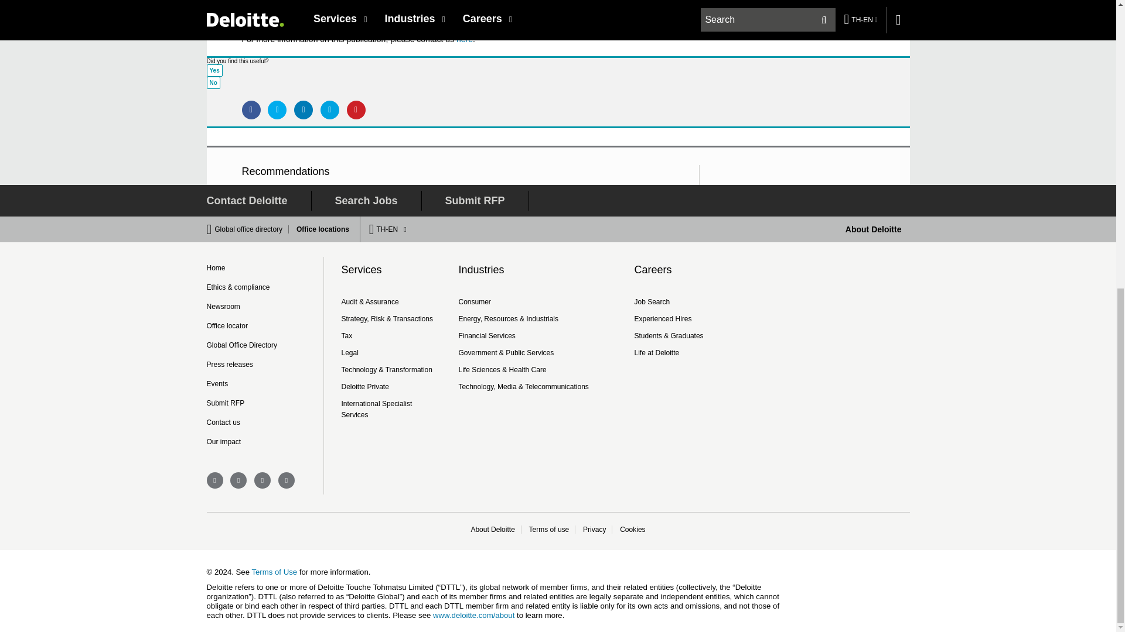 The width and height of the screenshot is (1125, 632). What do you see at coordinates (330, 110) in the screenshot?
I see `Share via Email` at bounding box center [330, 110].